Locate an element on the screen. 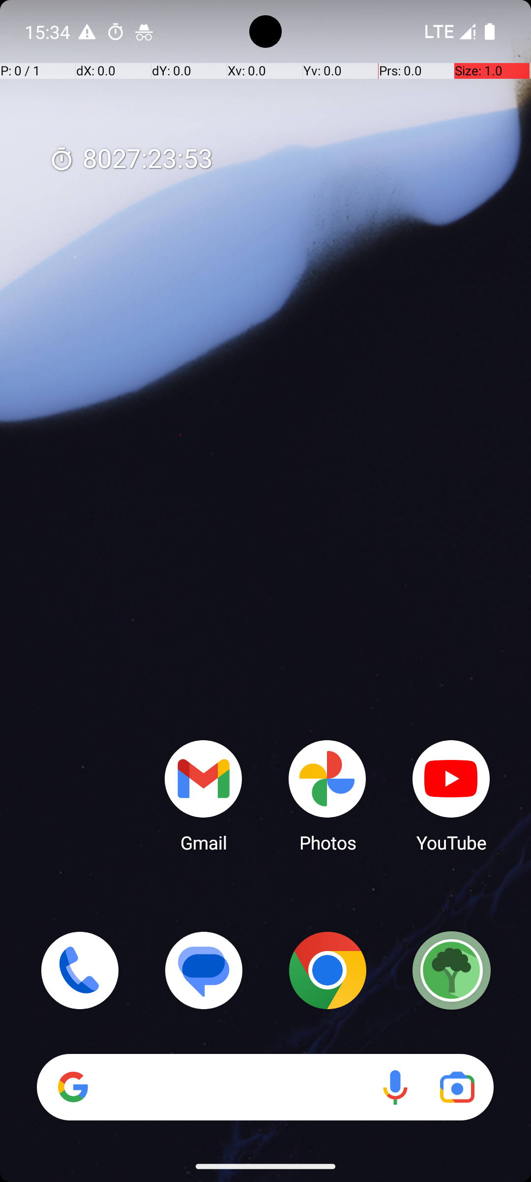 This screenshot has height=1182, width=531. 8027:23:53 is located at coordinates (131, 160).